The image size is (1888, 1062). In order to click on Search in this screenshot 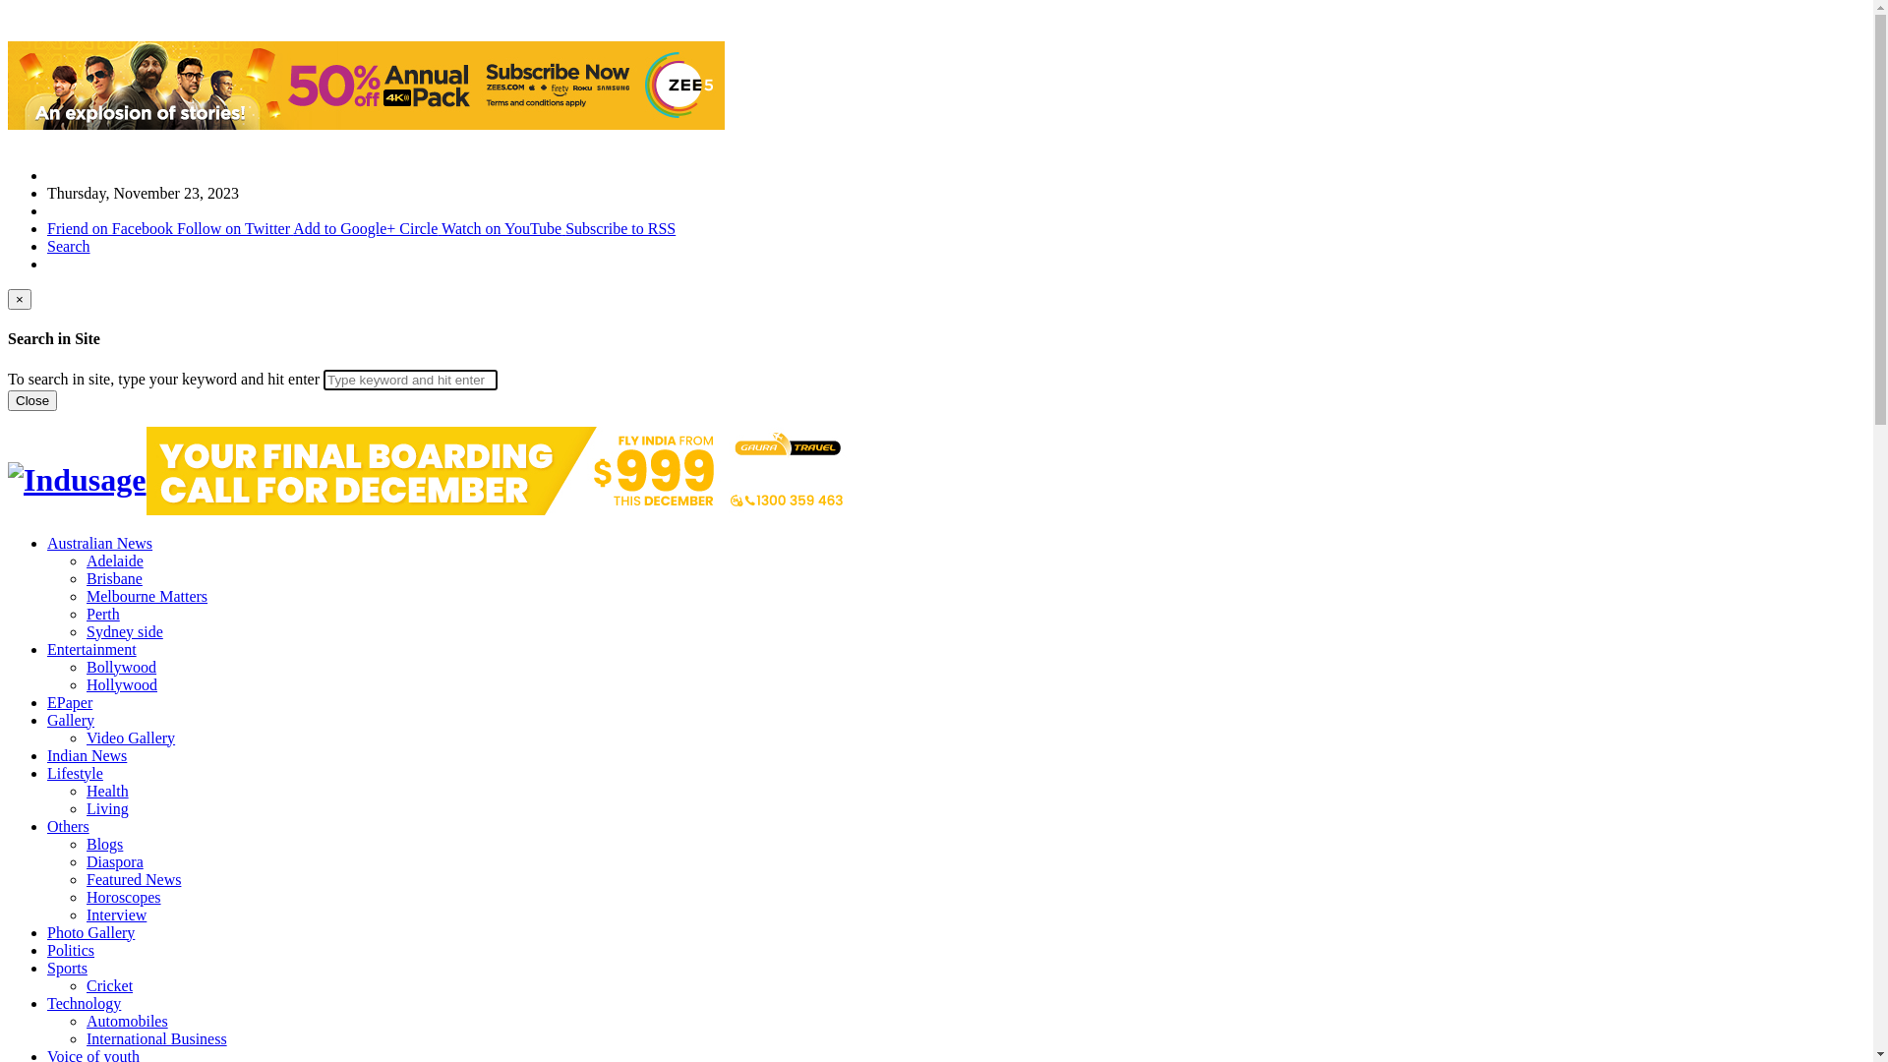, I will do `click(69, 246)`.